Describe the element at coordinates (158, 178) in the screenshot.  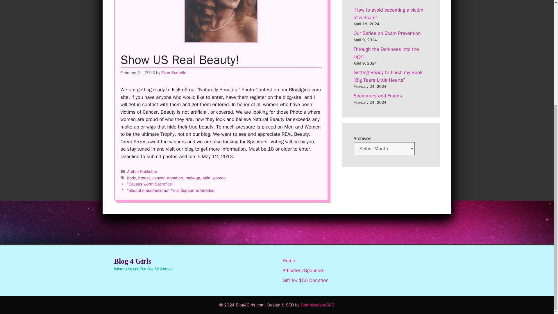
I see `cancer` at that location.